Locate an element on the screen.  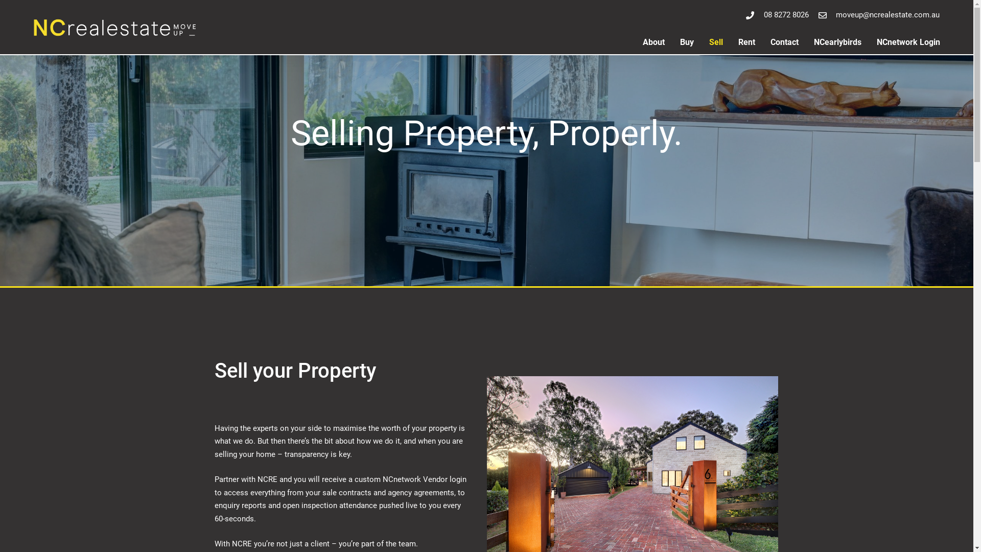
08 8272 8026 is located at coordinates (777, 15).